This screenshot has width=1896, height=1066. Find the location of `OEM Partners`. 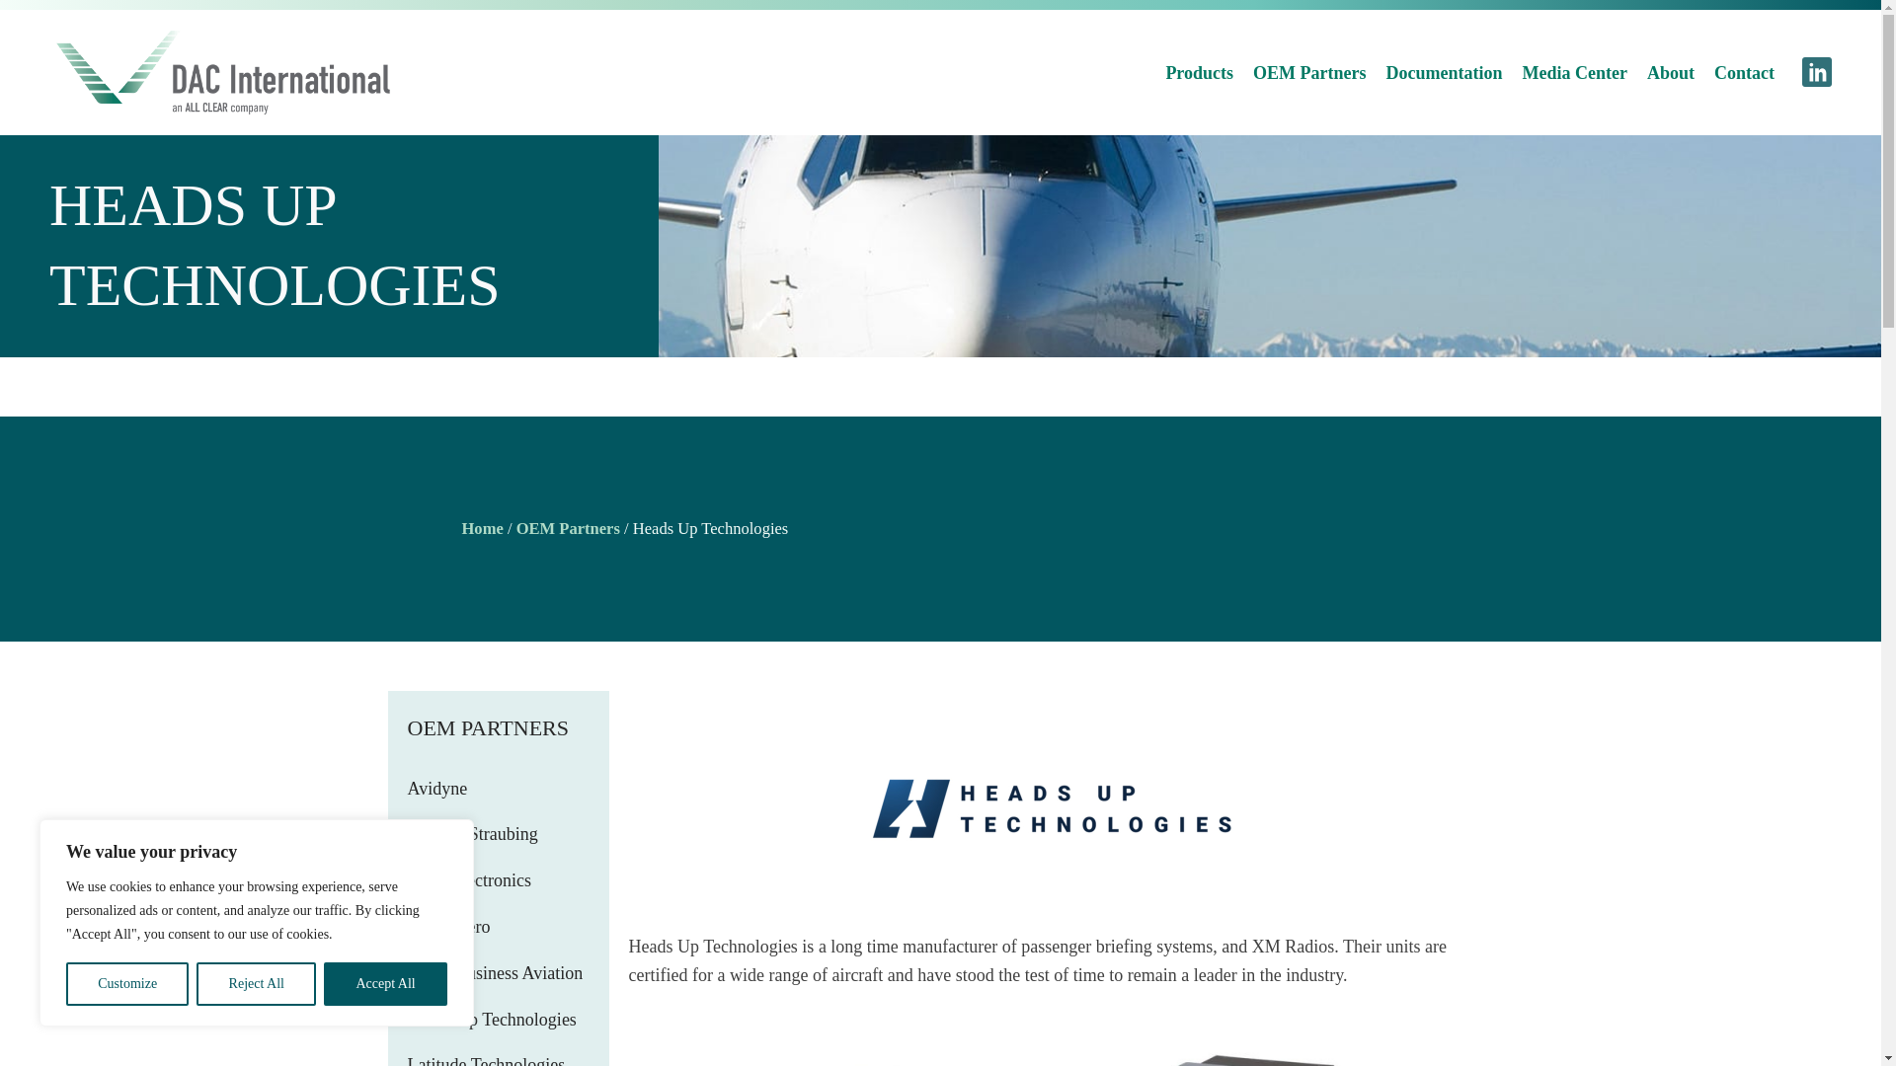

OEM Partners is located at coordinates (1309, 73).